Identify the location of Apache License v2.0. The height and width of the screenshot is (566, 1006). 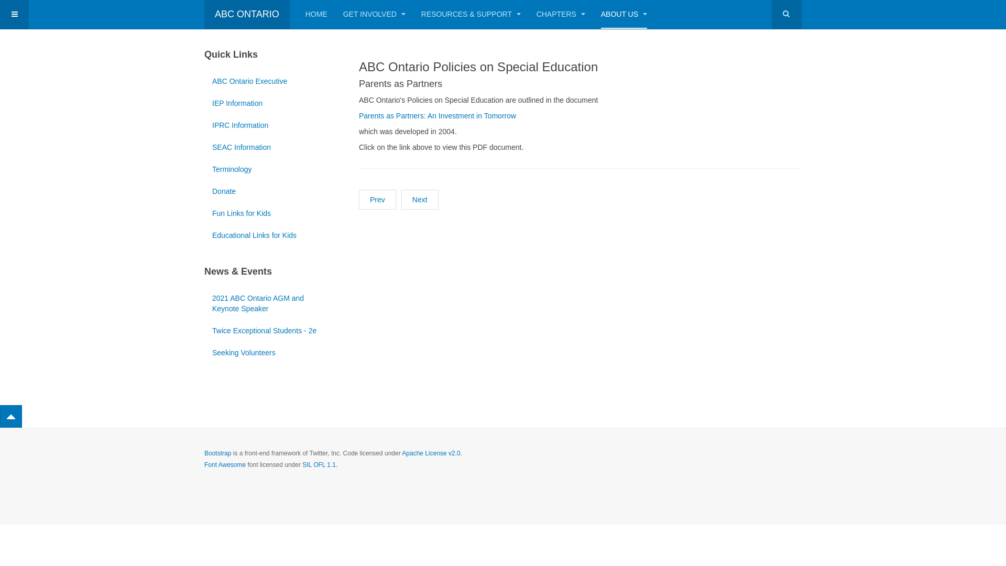
(431, 453).